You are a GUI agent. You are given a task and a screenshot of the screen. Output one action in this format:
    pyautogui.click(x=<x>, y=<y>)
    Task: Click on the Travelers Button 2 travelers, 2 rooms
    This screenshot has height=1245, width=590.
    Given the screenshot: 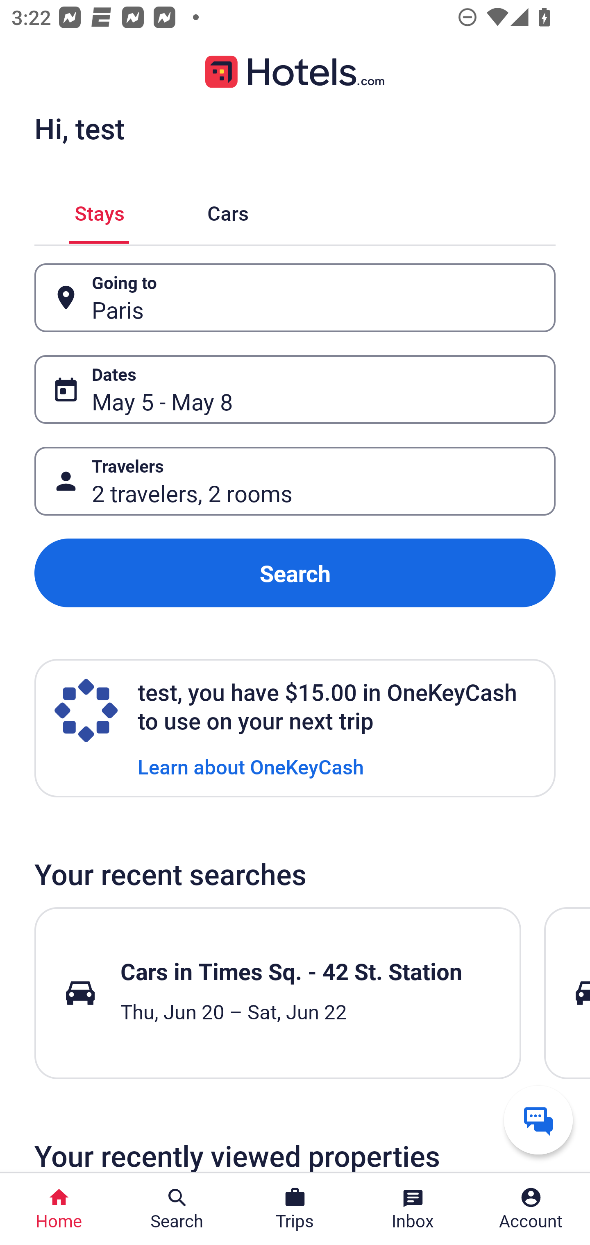 What is the action you would take?
    pyautogui.click(x=295, y=481)
    